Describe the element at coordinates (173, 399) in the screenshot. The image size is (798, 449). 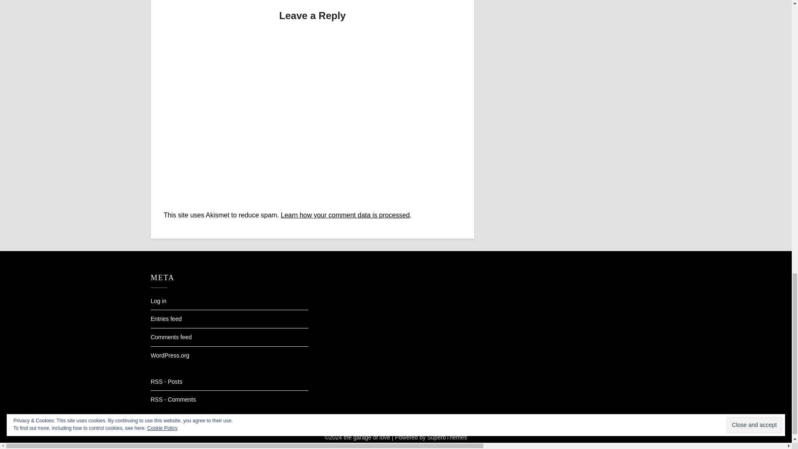
I see `Subscribe to comments` at that location.